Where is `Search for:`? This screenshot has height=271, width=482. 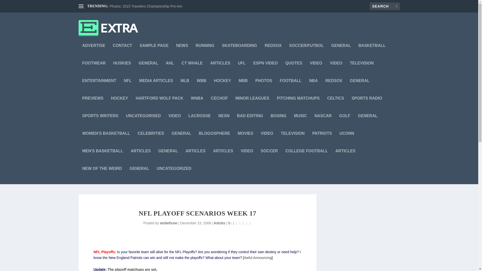
Search for: is located at coordinates (385, 6).